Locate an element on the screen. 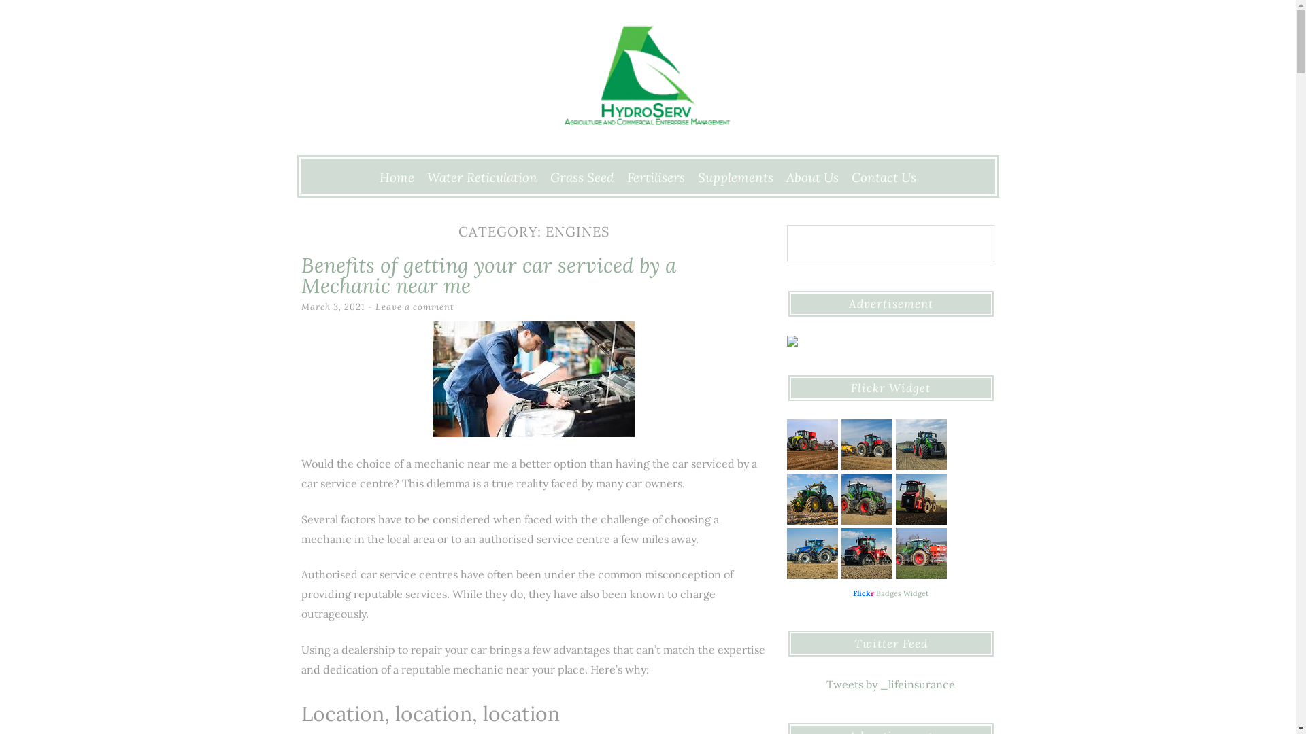 The height and width of the screenshot is (734, 1306). Picking stones efficiently! | CASE IH // ELHO is located at coordinates (867, 444).